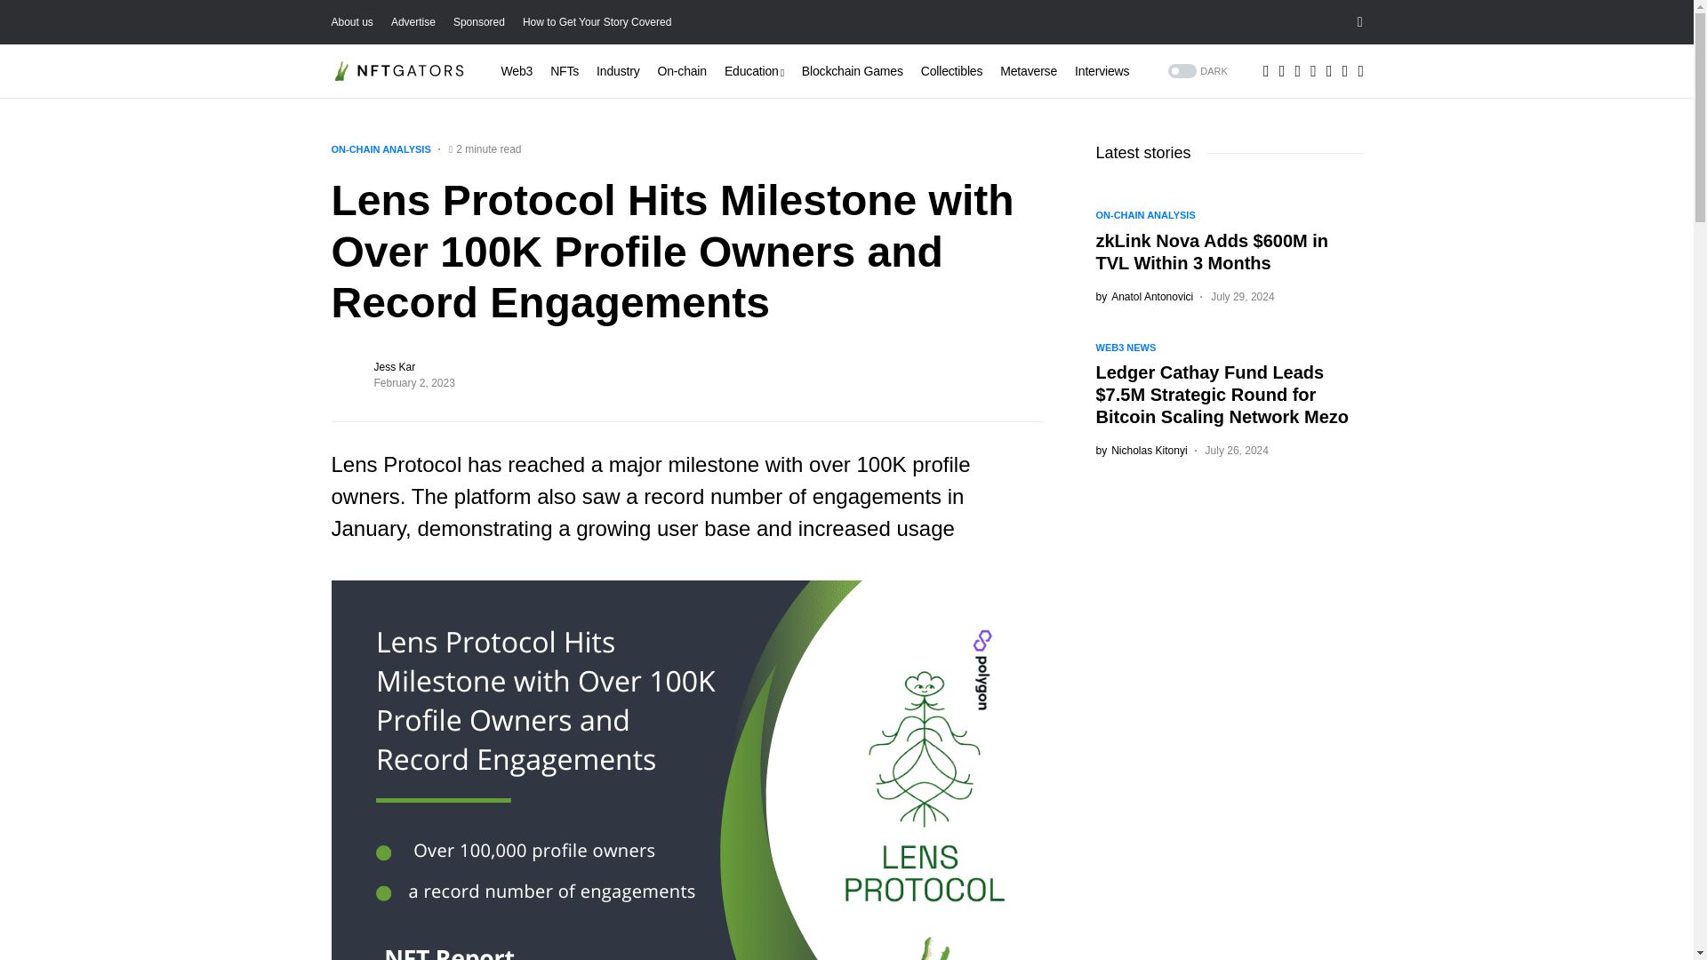  Describe the element at coordinates (1102, 71) in the screenshot. I see `Interviews` at that location.